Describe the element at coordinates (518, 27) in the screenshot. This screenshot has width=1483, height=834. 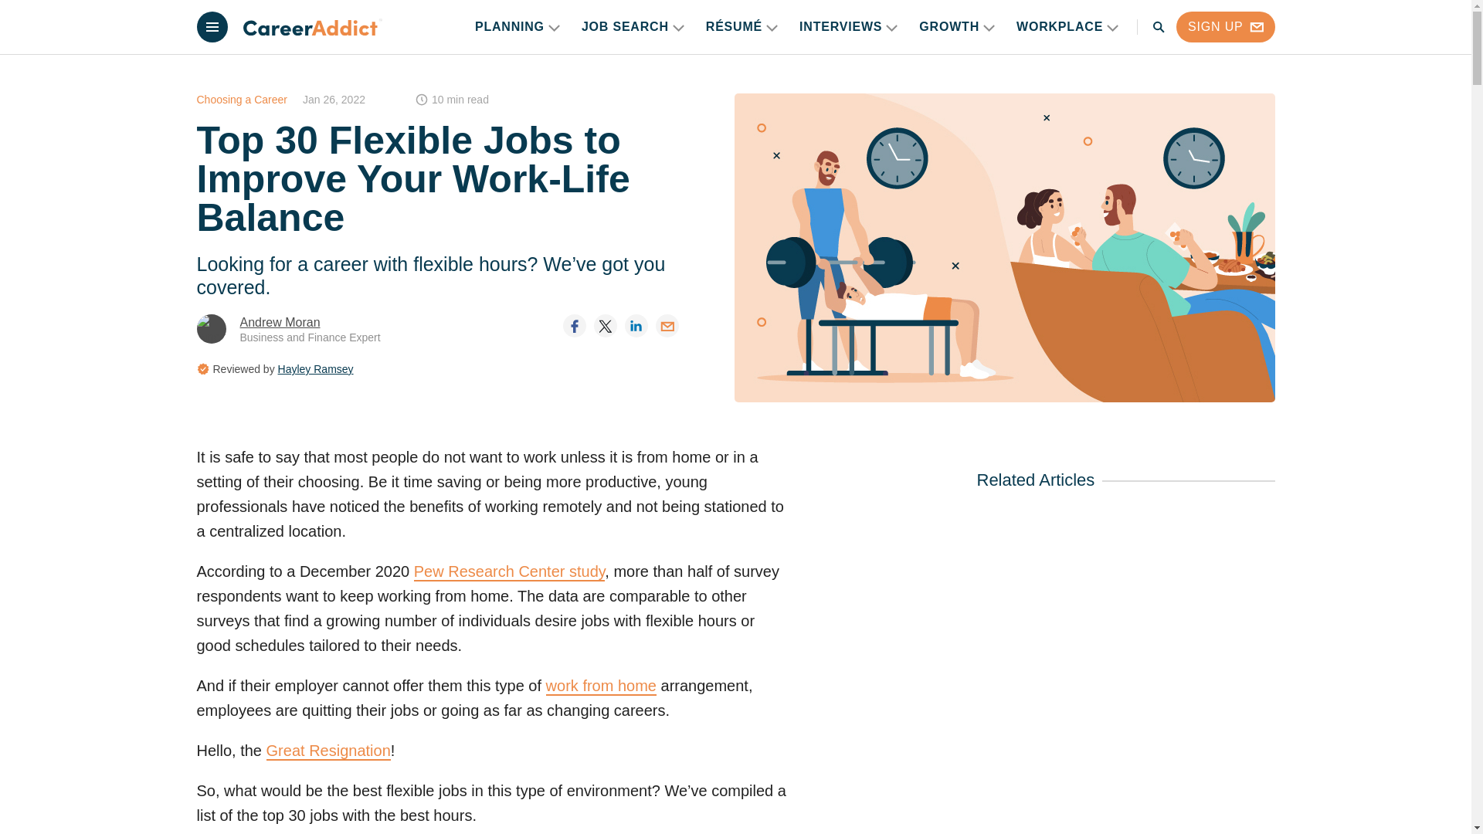
I see `PLANNING` at that location.